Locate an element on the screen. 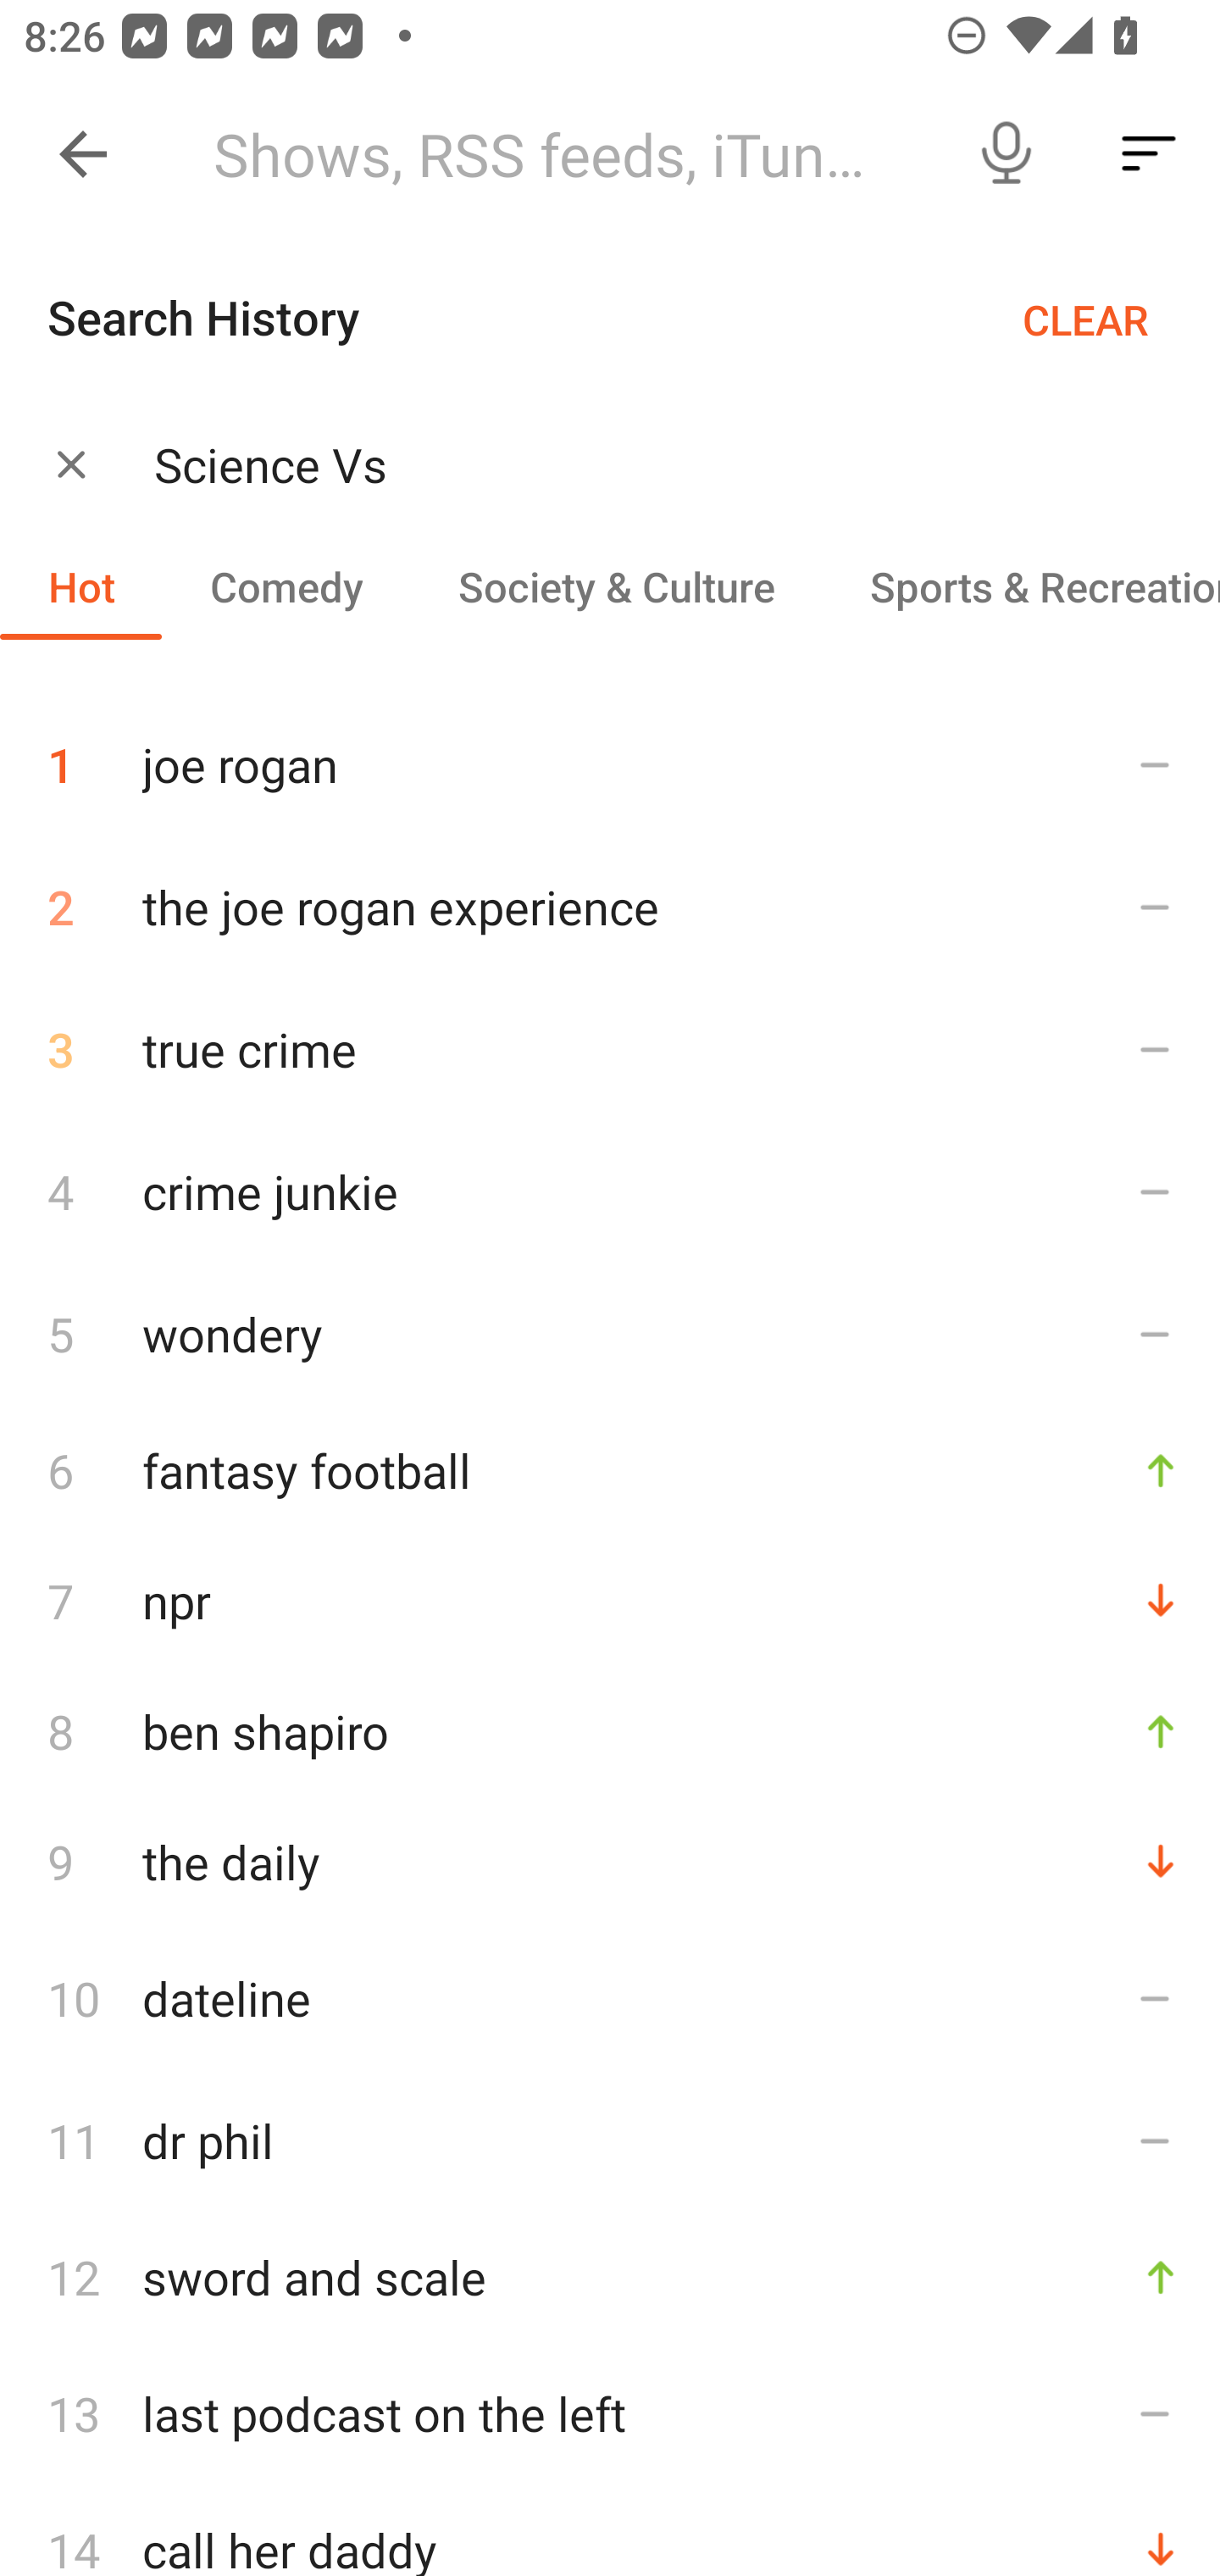  Comedy is located at coordinates (286, 586).